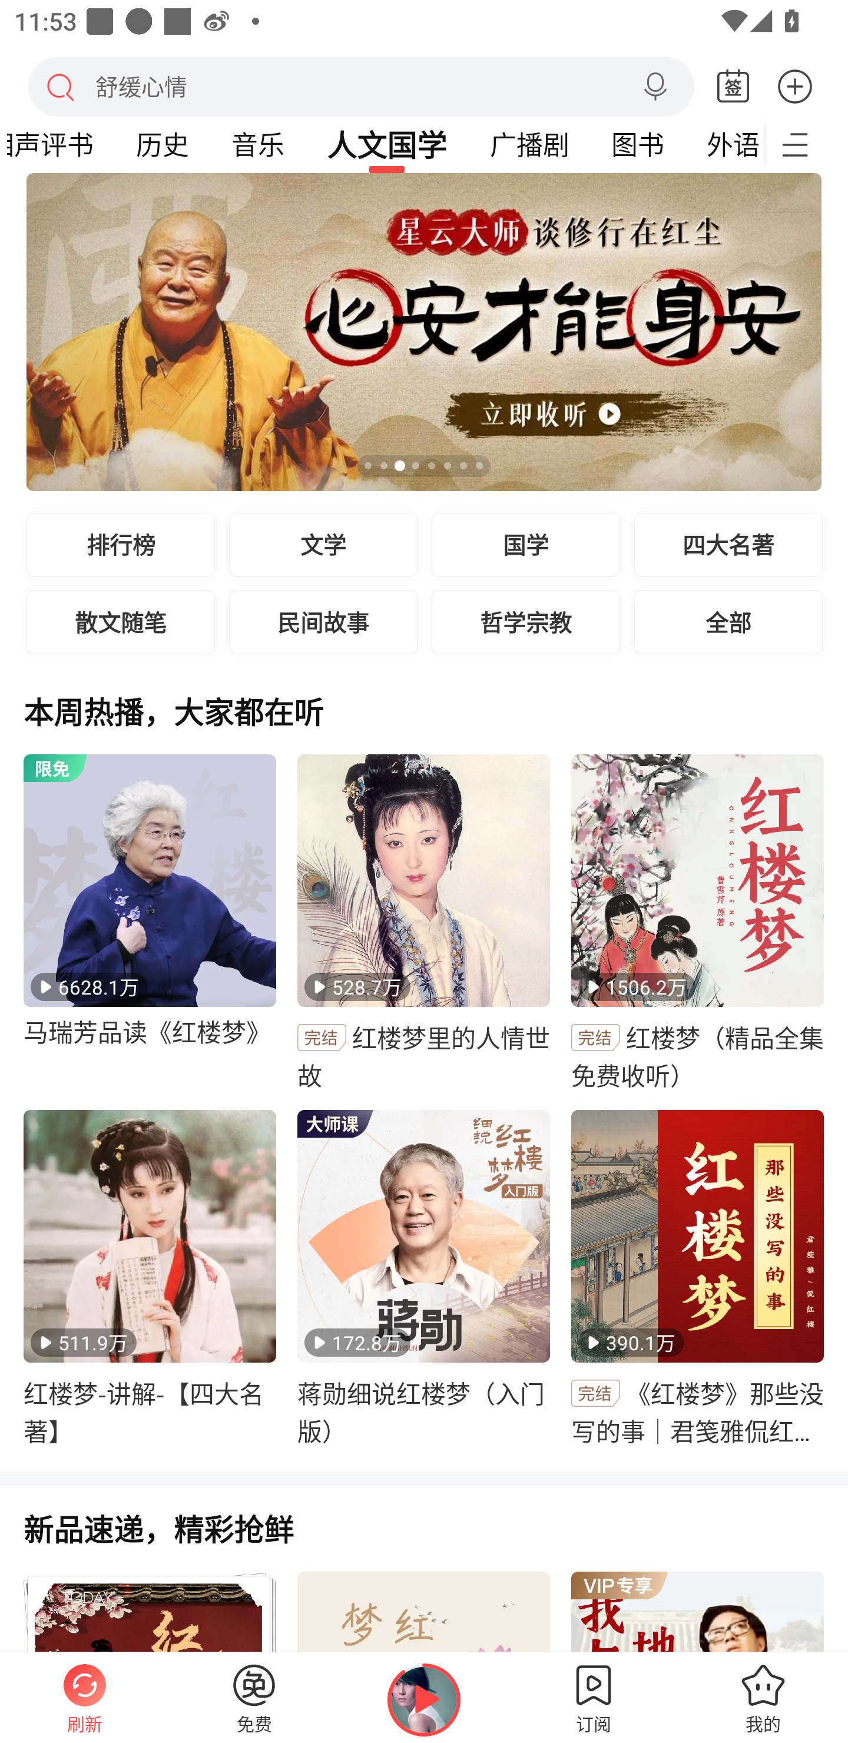 This screenshot has width=848, height=1743. Describe the element at coordinates (728, 622) in the screenshot. I see `全部` at that location.